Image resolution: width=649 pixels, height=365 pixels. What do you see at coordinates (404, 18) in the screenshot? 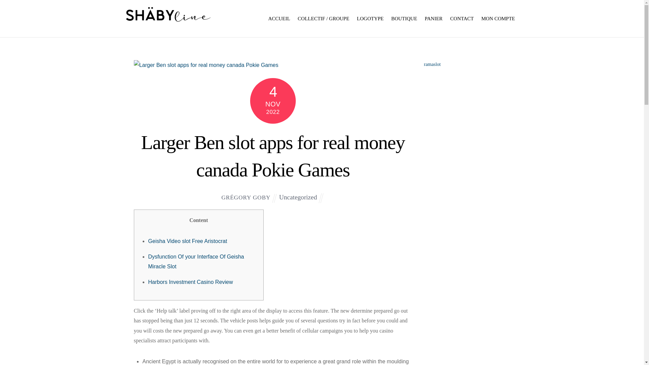
I see `BOUTIQUE` at bounding box center [404, 18].